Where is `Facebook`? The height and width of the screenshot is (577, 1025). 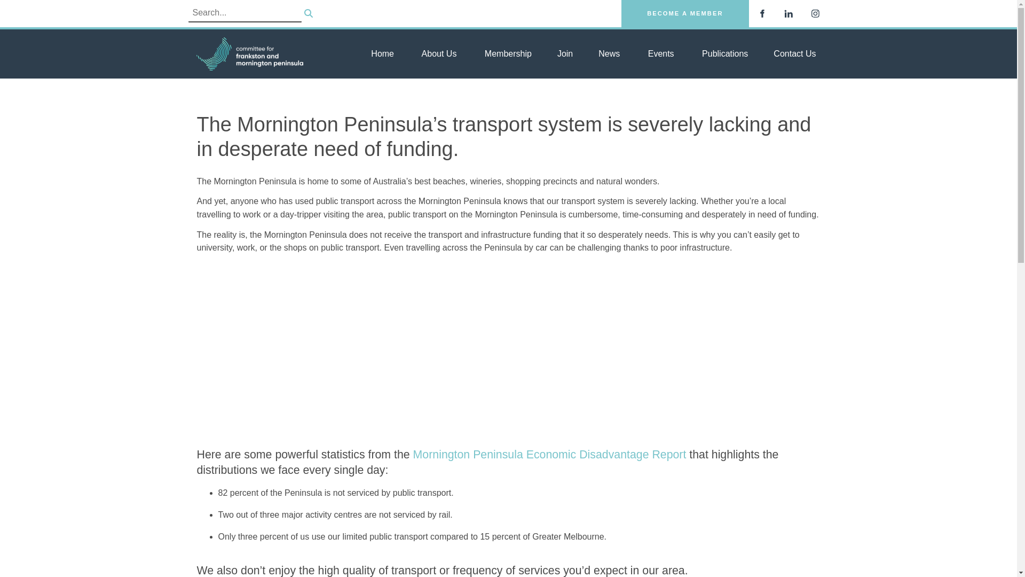
Facebook is located at coordinates (761, 13).